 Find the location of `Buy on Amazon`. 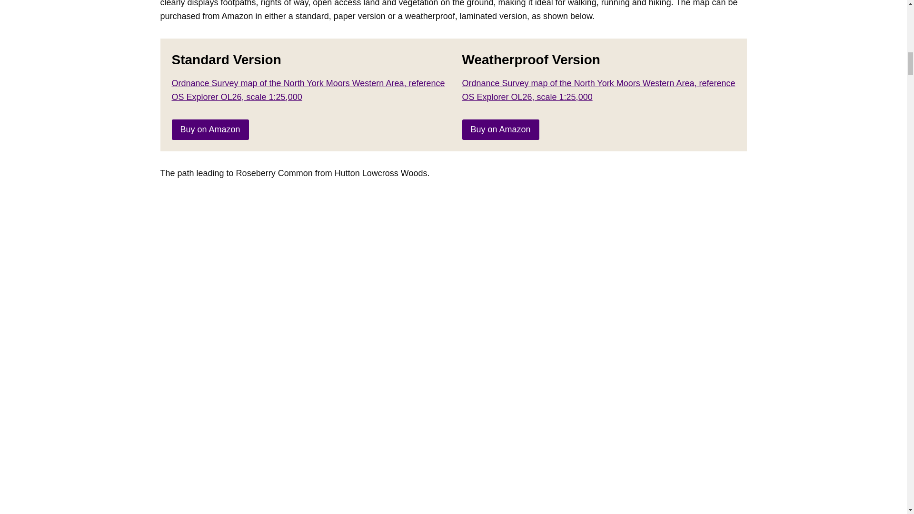

Buy on Amazon is located at coordinates (500, 129).